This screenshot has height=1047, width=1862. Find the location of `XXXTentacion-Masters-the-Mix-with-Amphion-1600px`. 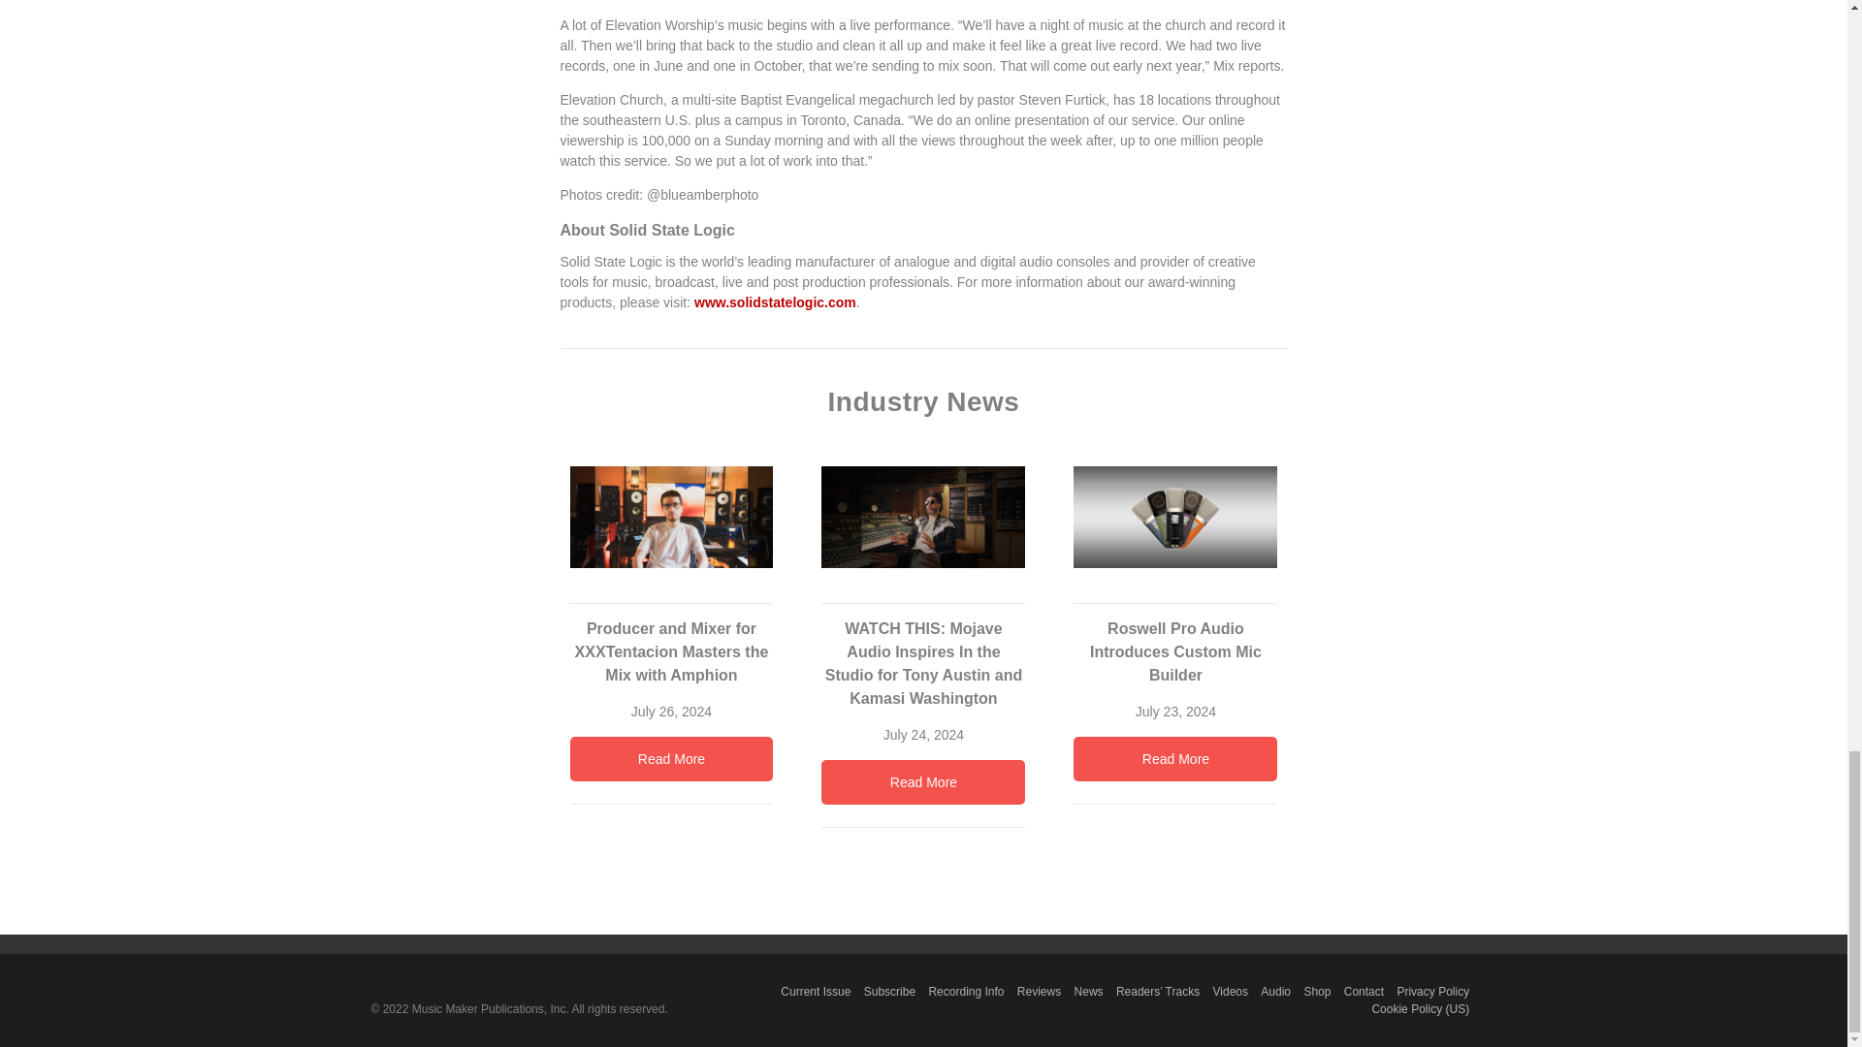

XXXTentacion-Masters-the-Mix-with-Amphion-1600px is located at coordinates (671, 517).